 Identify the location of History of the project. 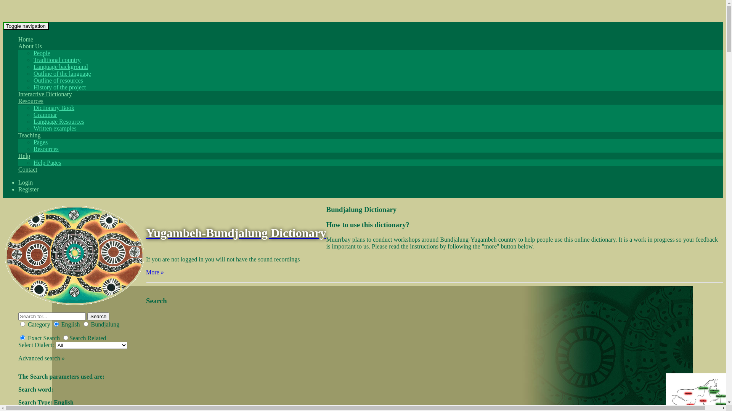
(59, 88).